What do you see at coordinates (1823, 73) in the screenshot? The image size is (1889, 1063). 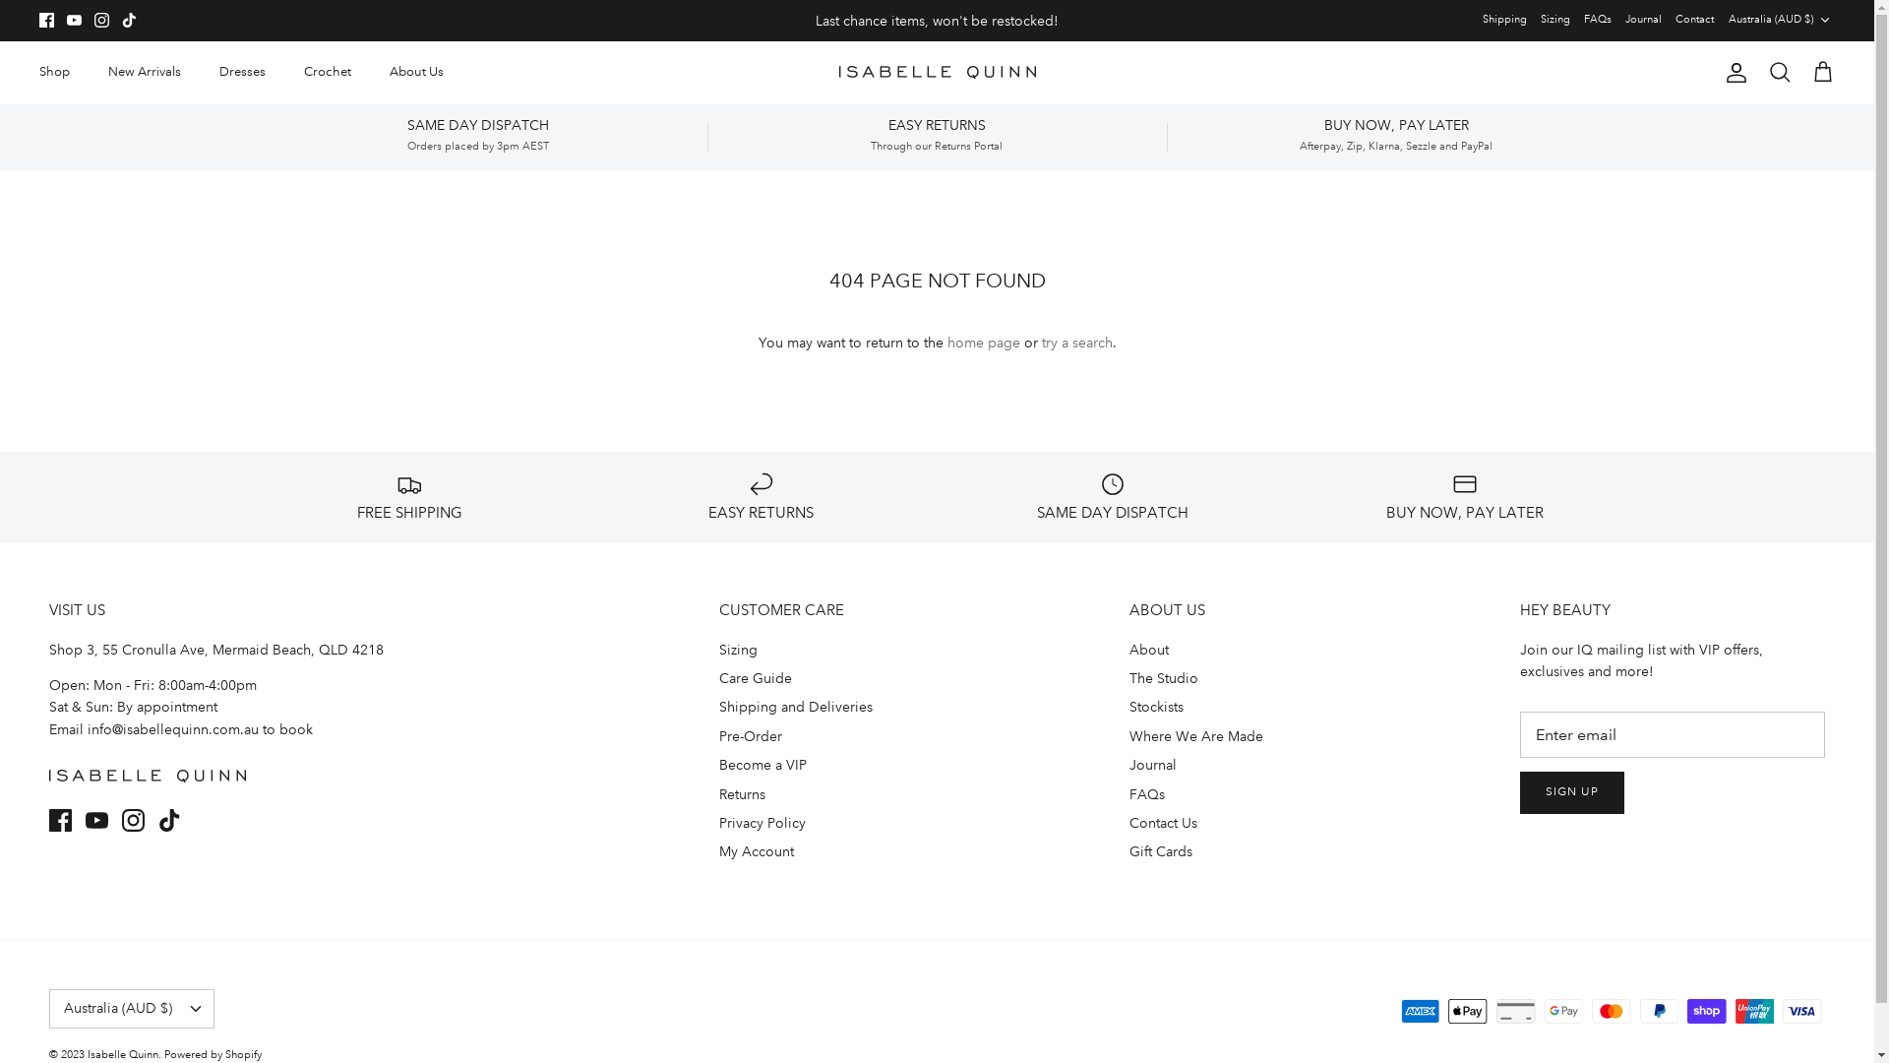 I see `Cart` at bounding box center [1823, 73].